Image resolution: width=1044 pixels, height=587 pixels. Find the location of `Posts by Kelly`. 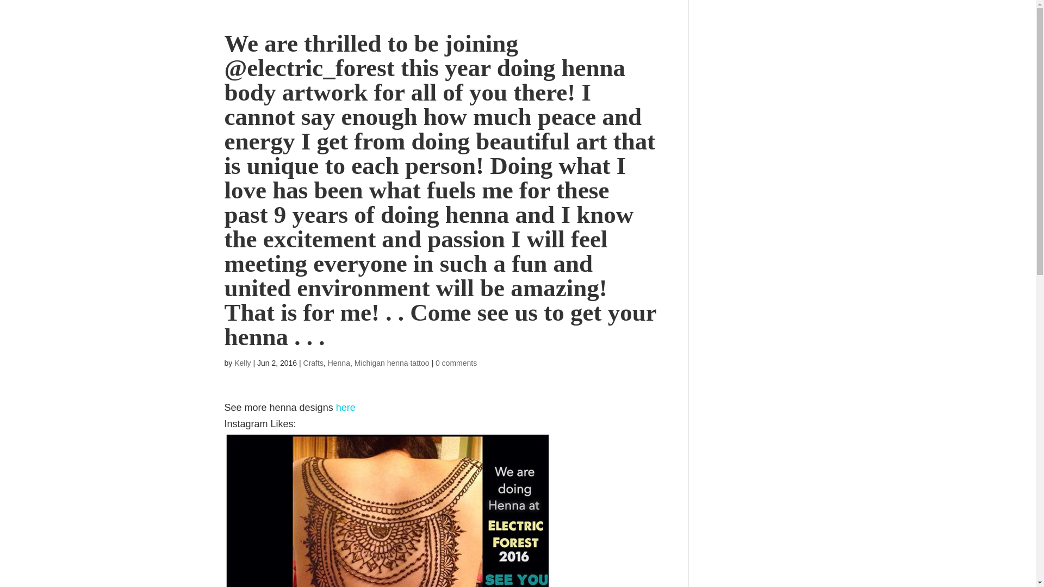

Posts by Kelly is located at coordinates (242, 363).